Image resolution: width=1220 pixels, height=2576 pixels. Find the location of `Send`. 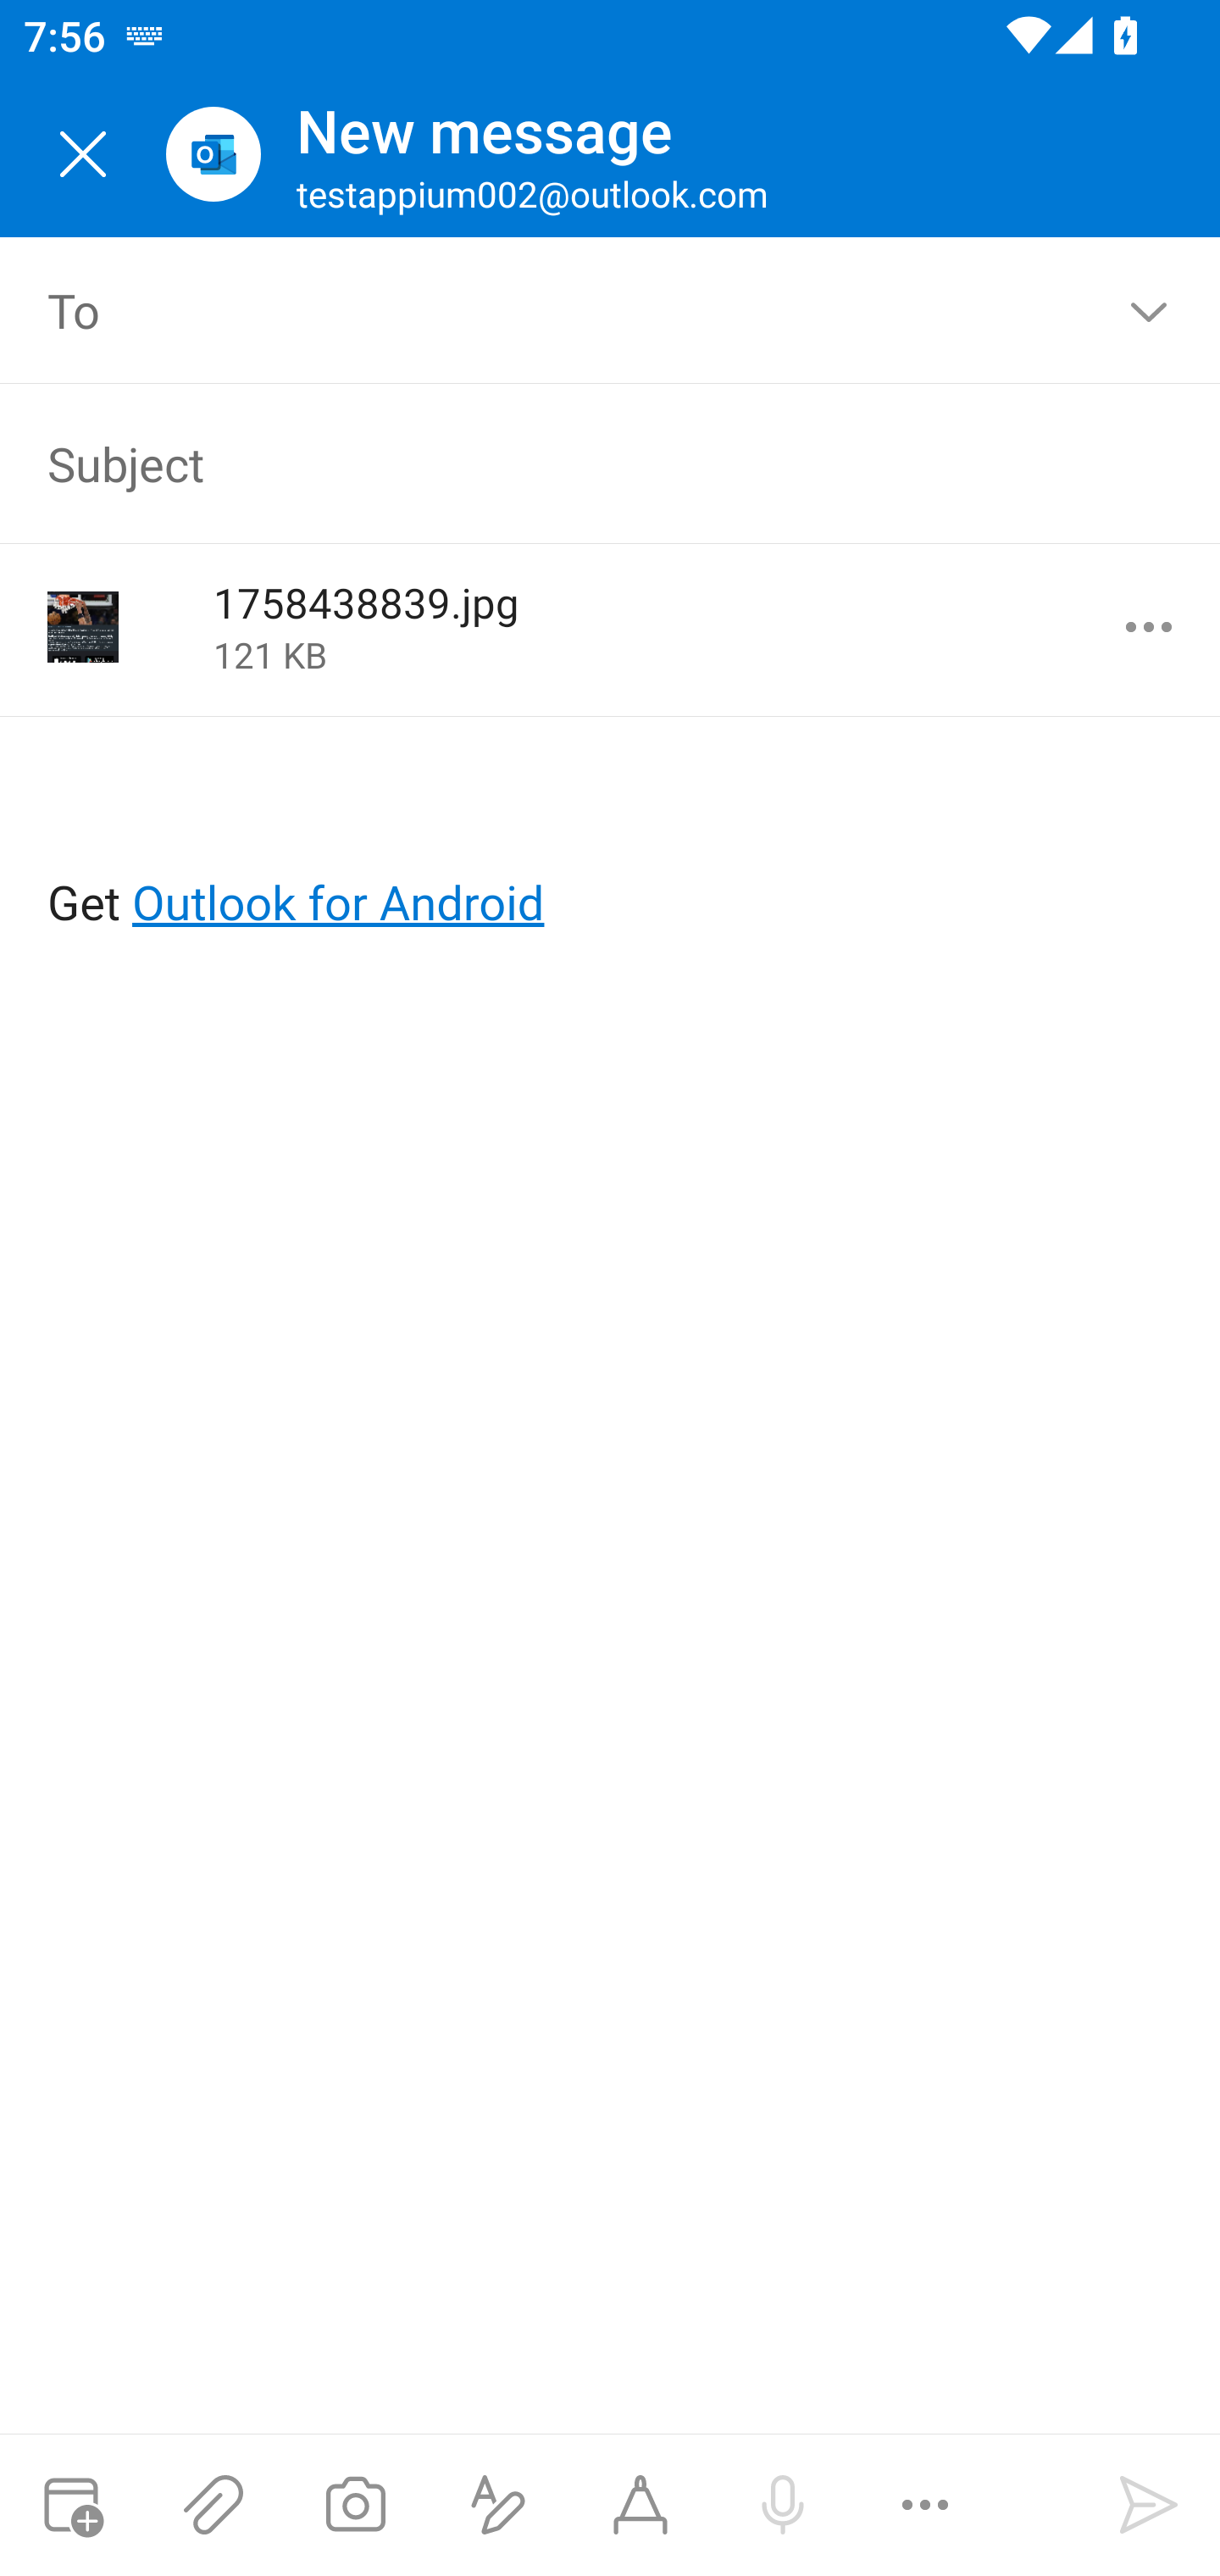

Send is located at coordinates (1149, 2505).